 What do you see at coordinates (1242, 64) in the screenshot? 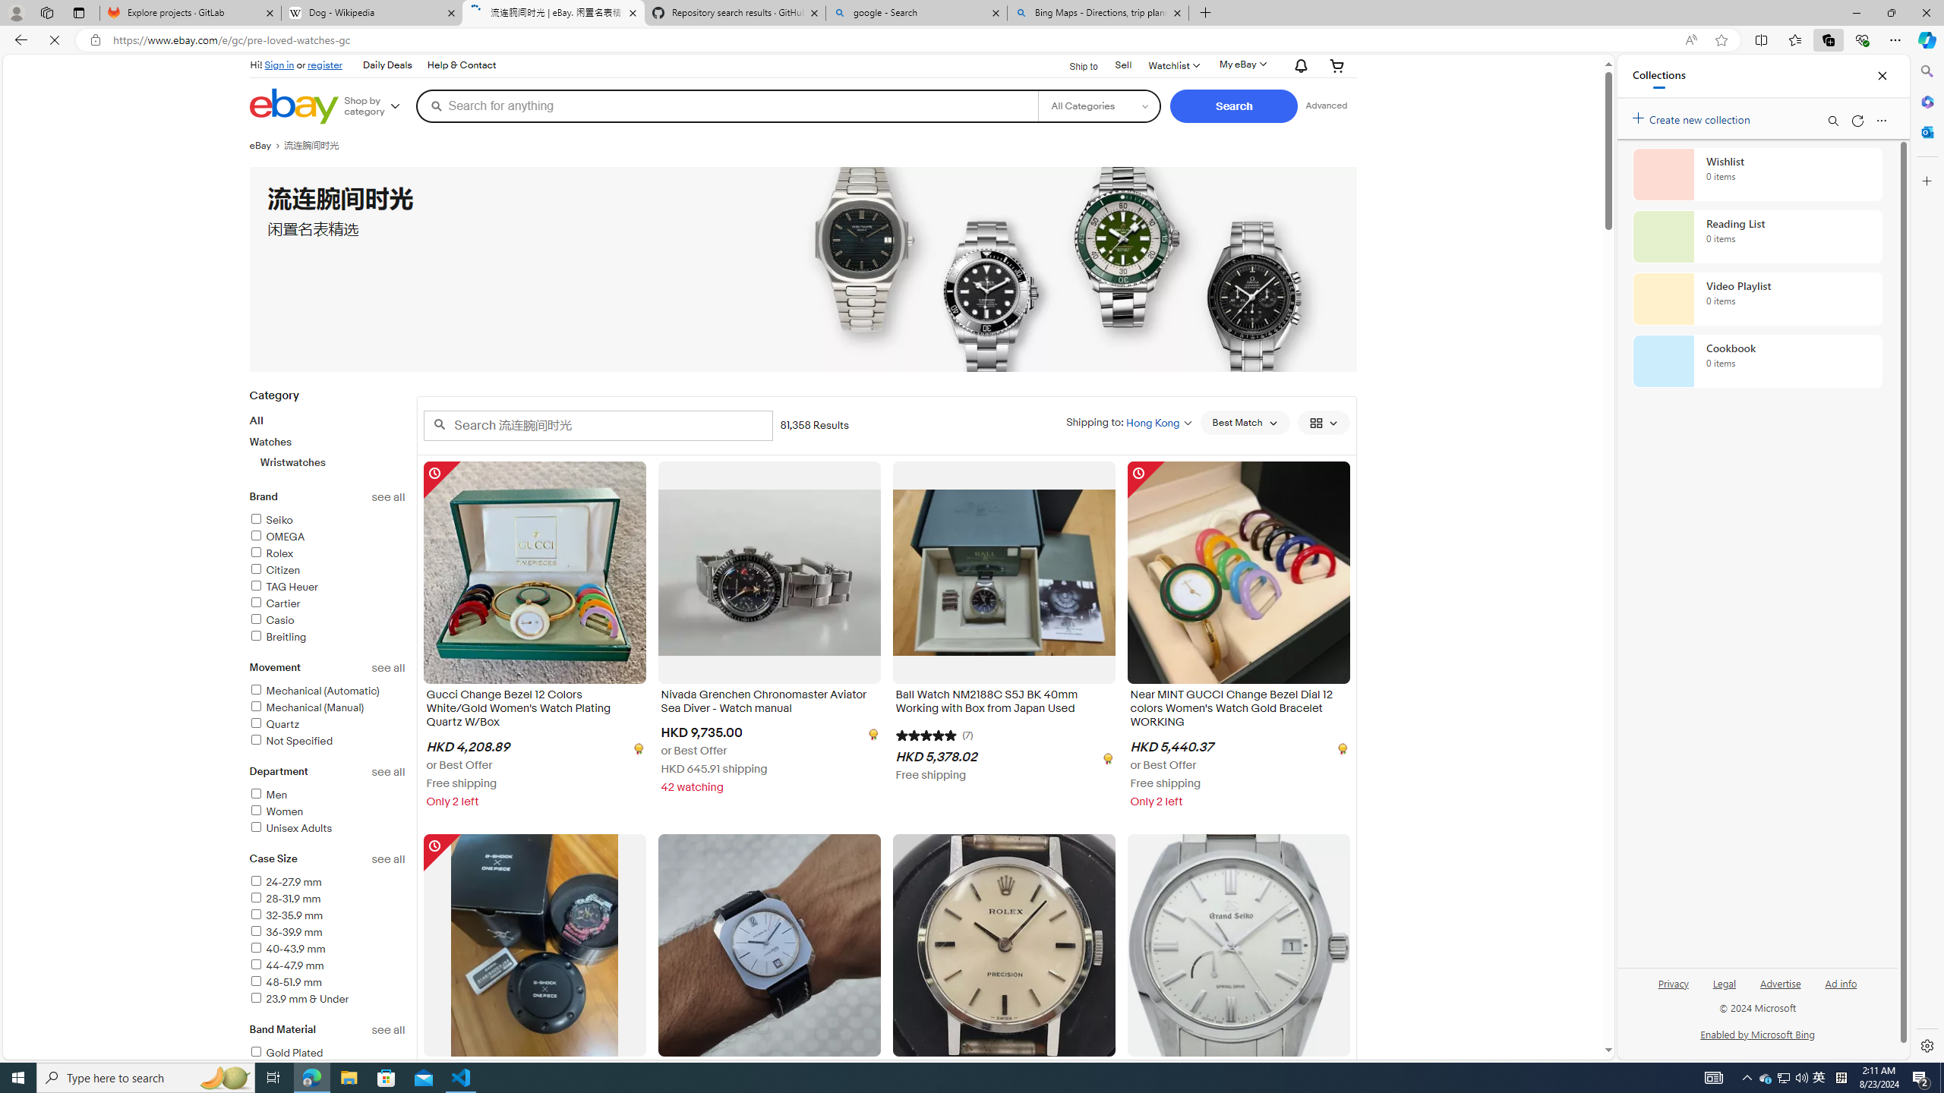
I see `My eBay` at bounding box center [1242, 64].